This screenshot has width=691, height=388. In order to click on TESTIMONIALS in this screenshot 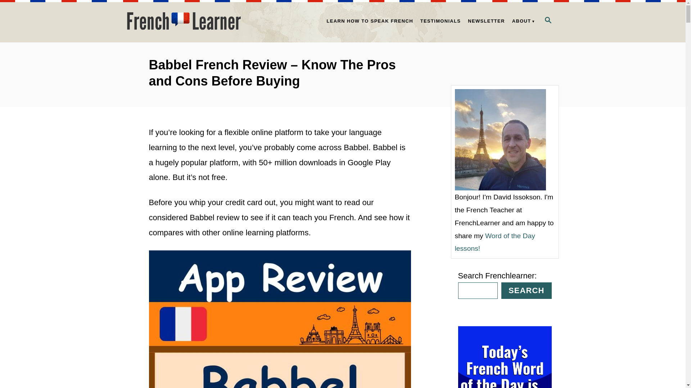, I will do `click(441, 21)`.